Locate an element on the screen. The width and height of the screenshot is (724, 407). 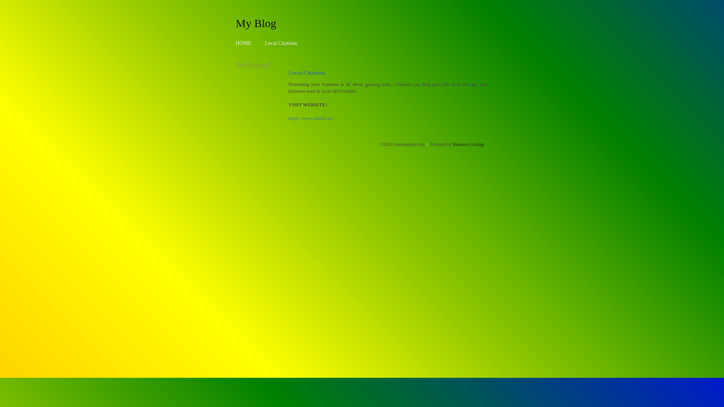
My Blog is located at coordinates (256, 23).